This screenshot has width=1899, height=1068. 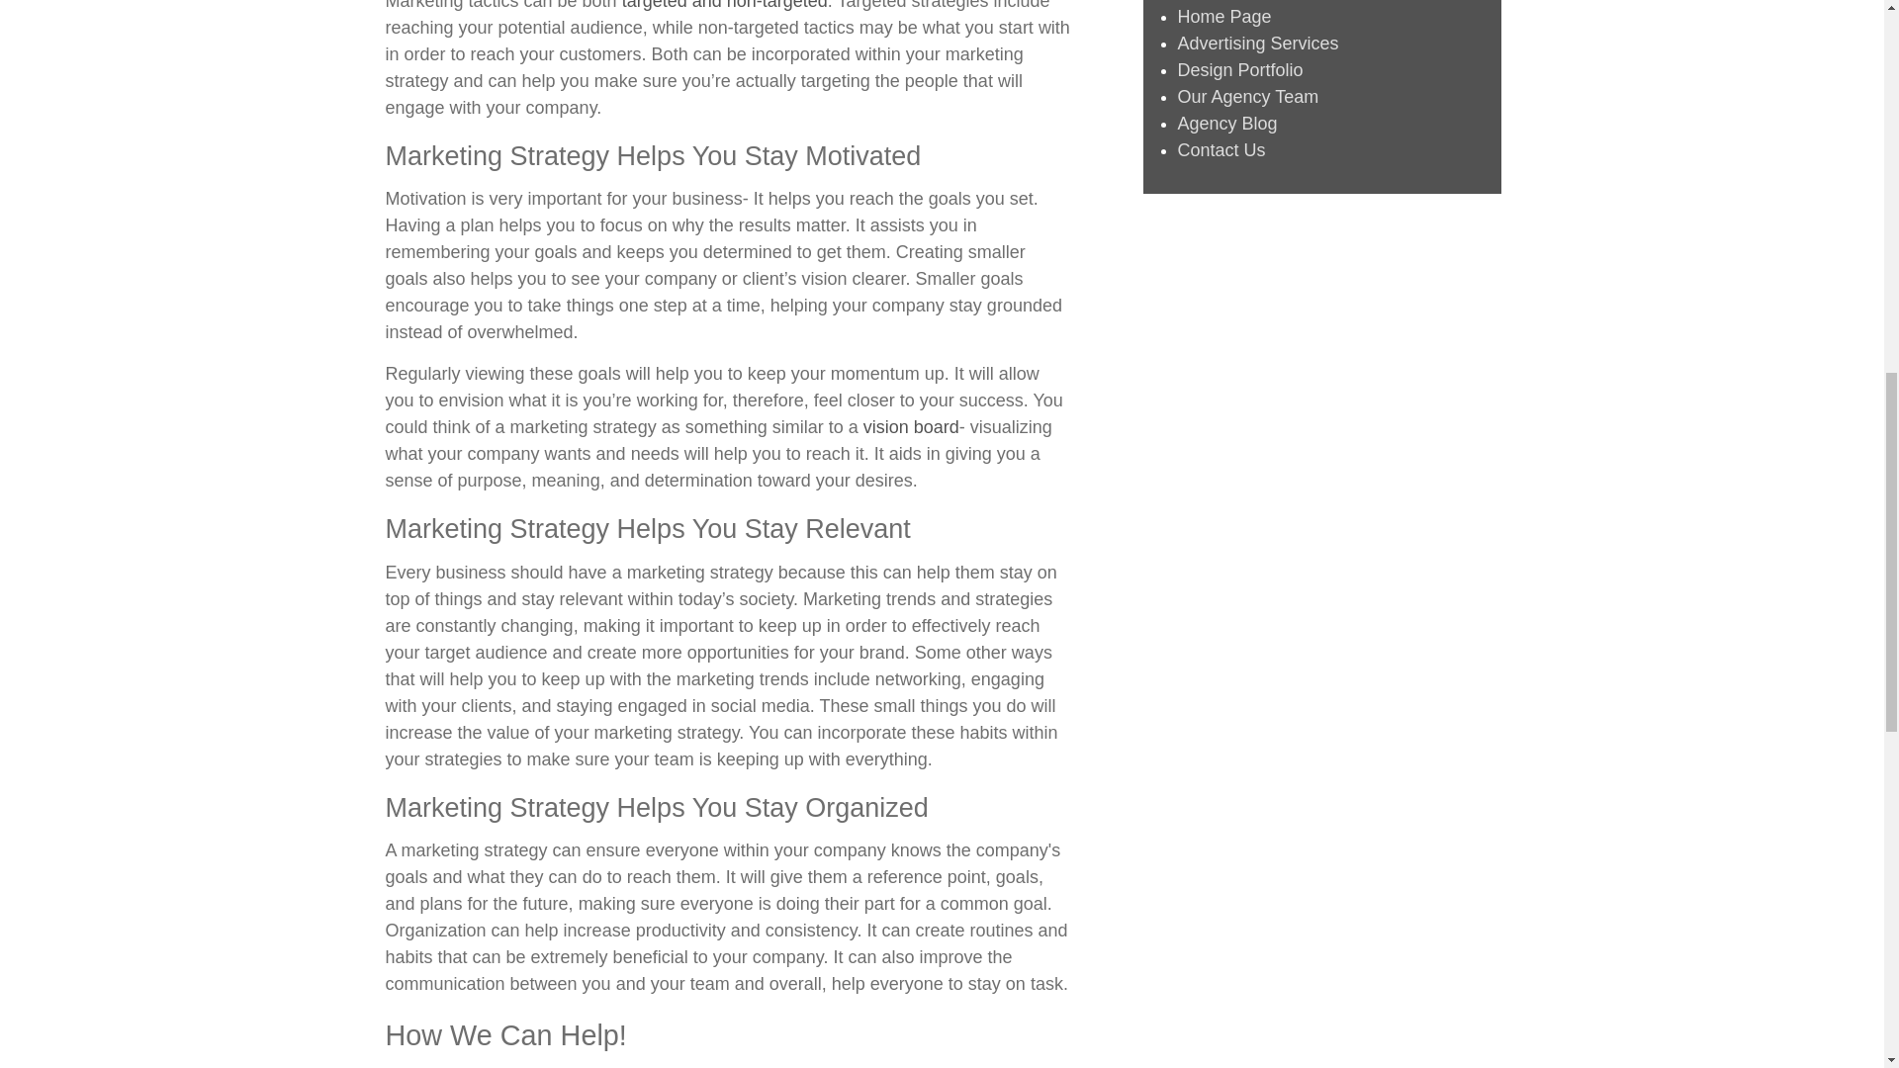 I want to click on Home Page, so click(x=1223, y=16).